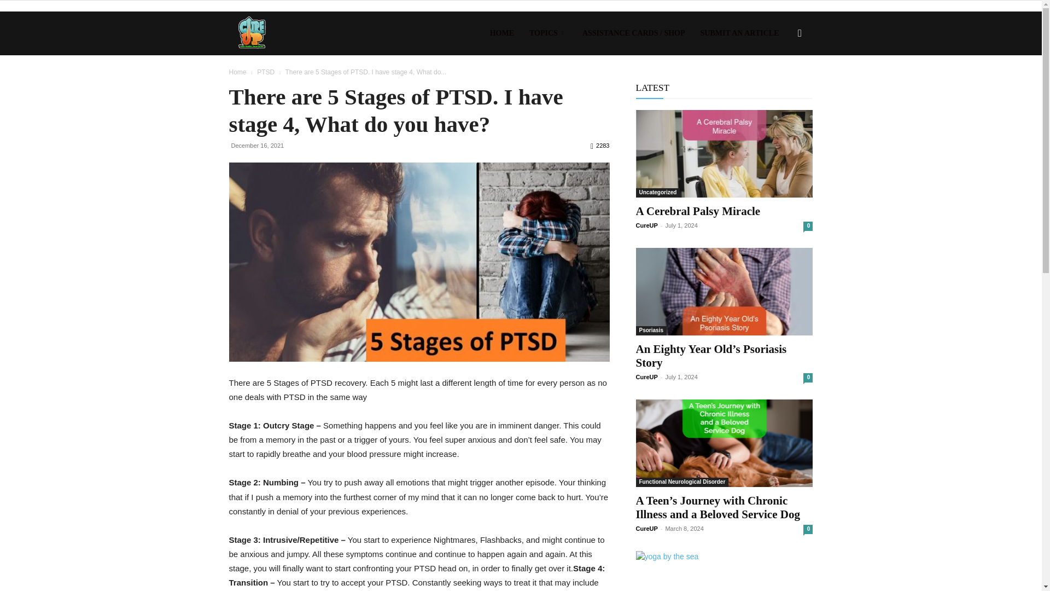  What do you see at coordinates (237, 72) in the screenshot?
I see `Home` at bounding box center [237, 72].